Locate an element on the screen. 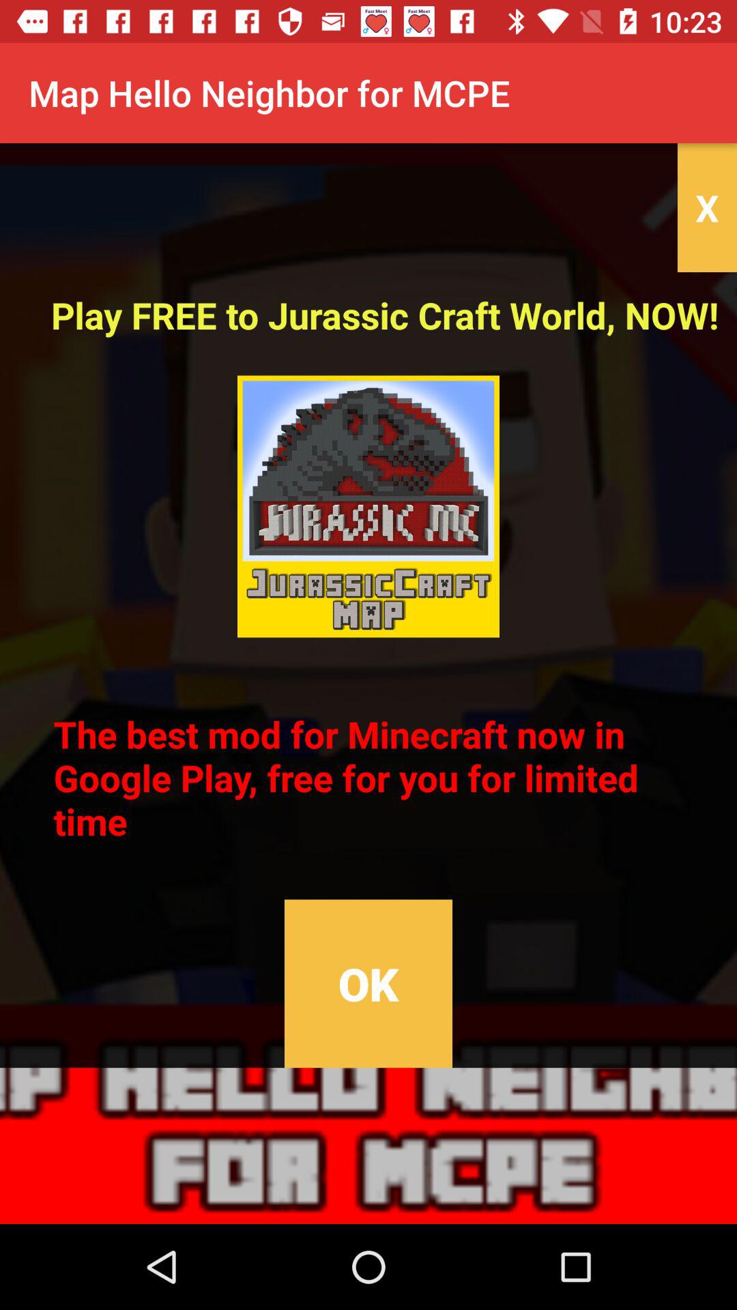  turn on the item above play free to item is located at coordinates (707, 207).